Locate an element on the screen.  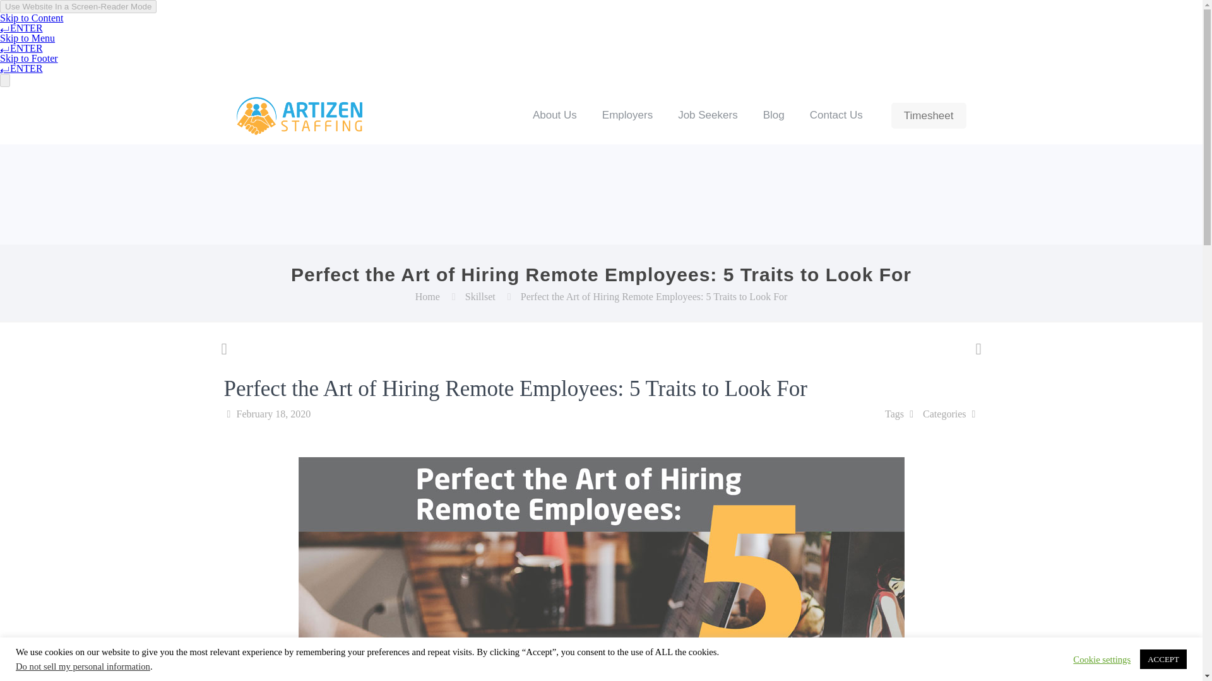
Job Seekers is located at coordinates (708, 115).